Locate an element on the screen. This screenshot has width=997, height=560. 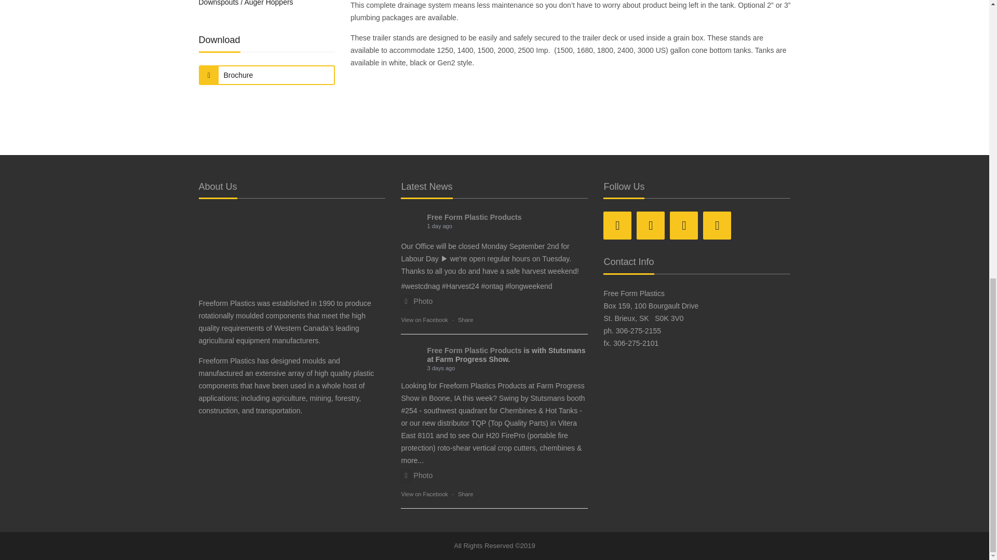
View on Facebook is located at coordinates (424, 494).